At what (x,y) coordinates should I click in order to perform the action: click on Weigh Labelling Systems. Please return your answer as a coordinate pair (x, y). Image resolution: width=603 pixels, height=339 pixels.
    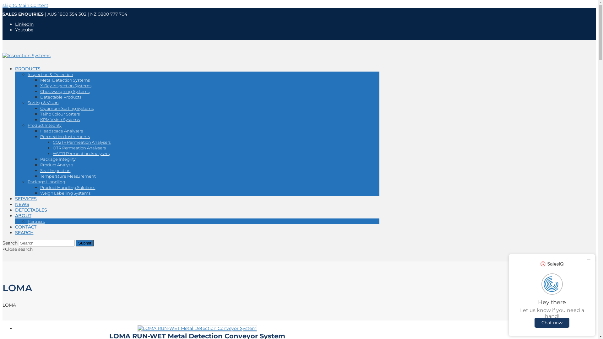
    Looking at the image, I should click on (65, 193).